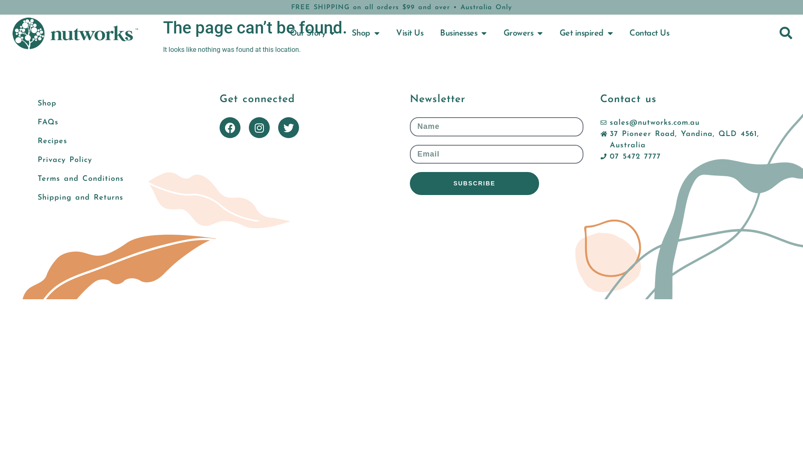  Describe the element at coordinates (116, 179) in the screenshot. I see `Terms and Conditions` at that location.